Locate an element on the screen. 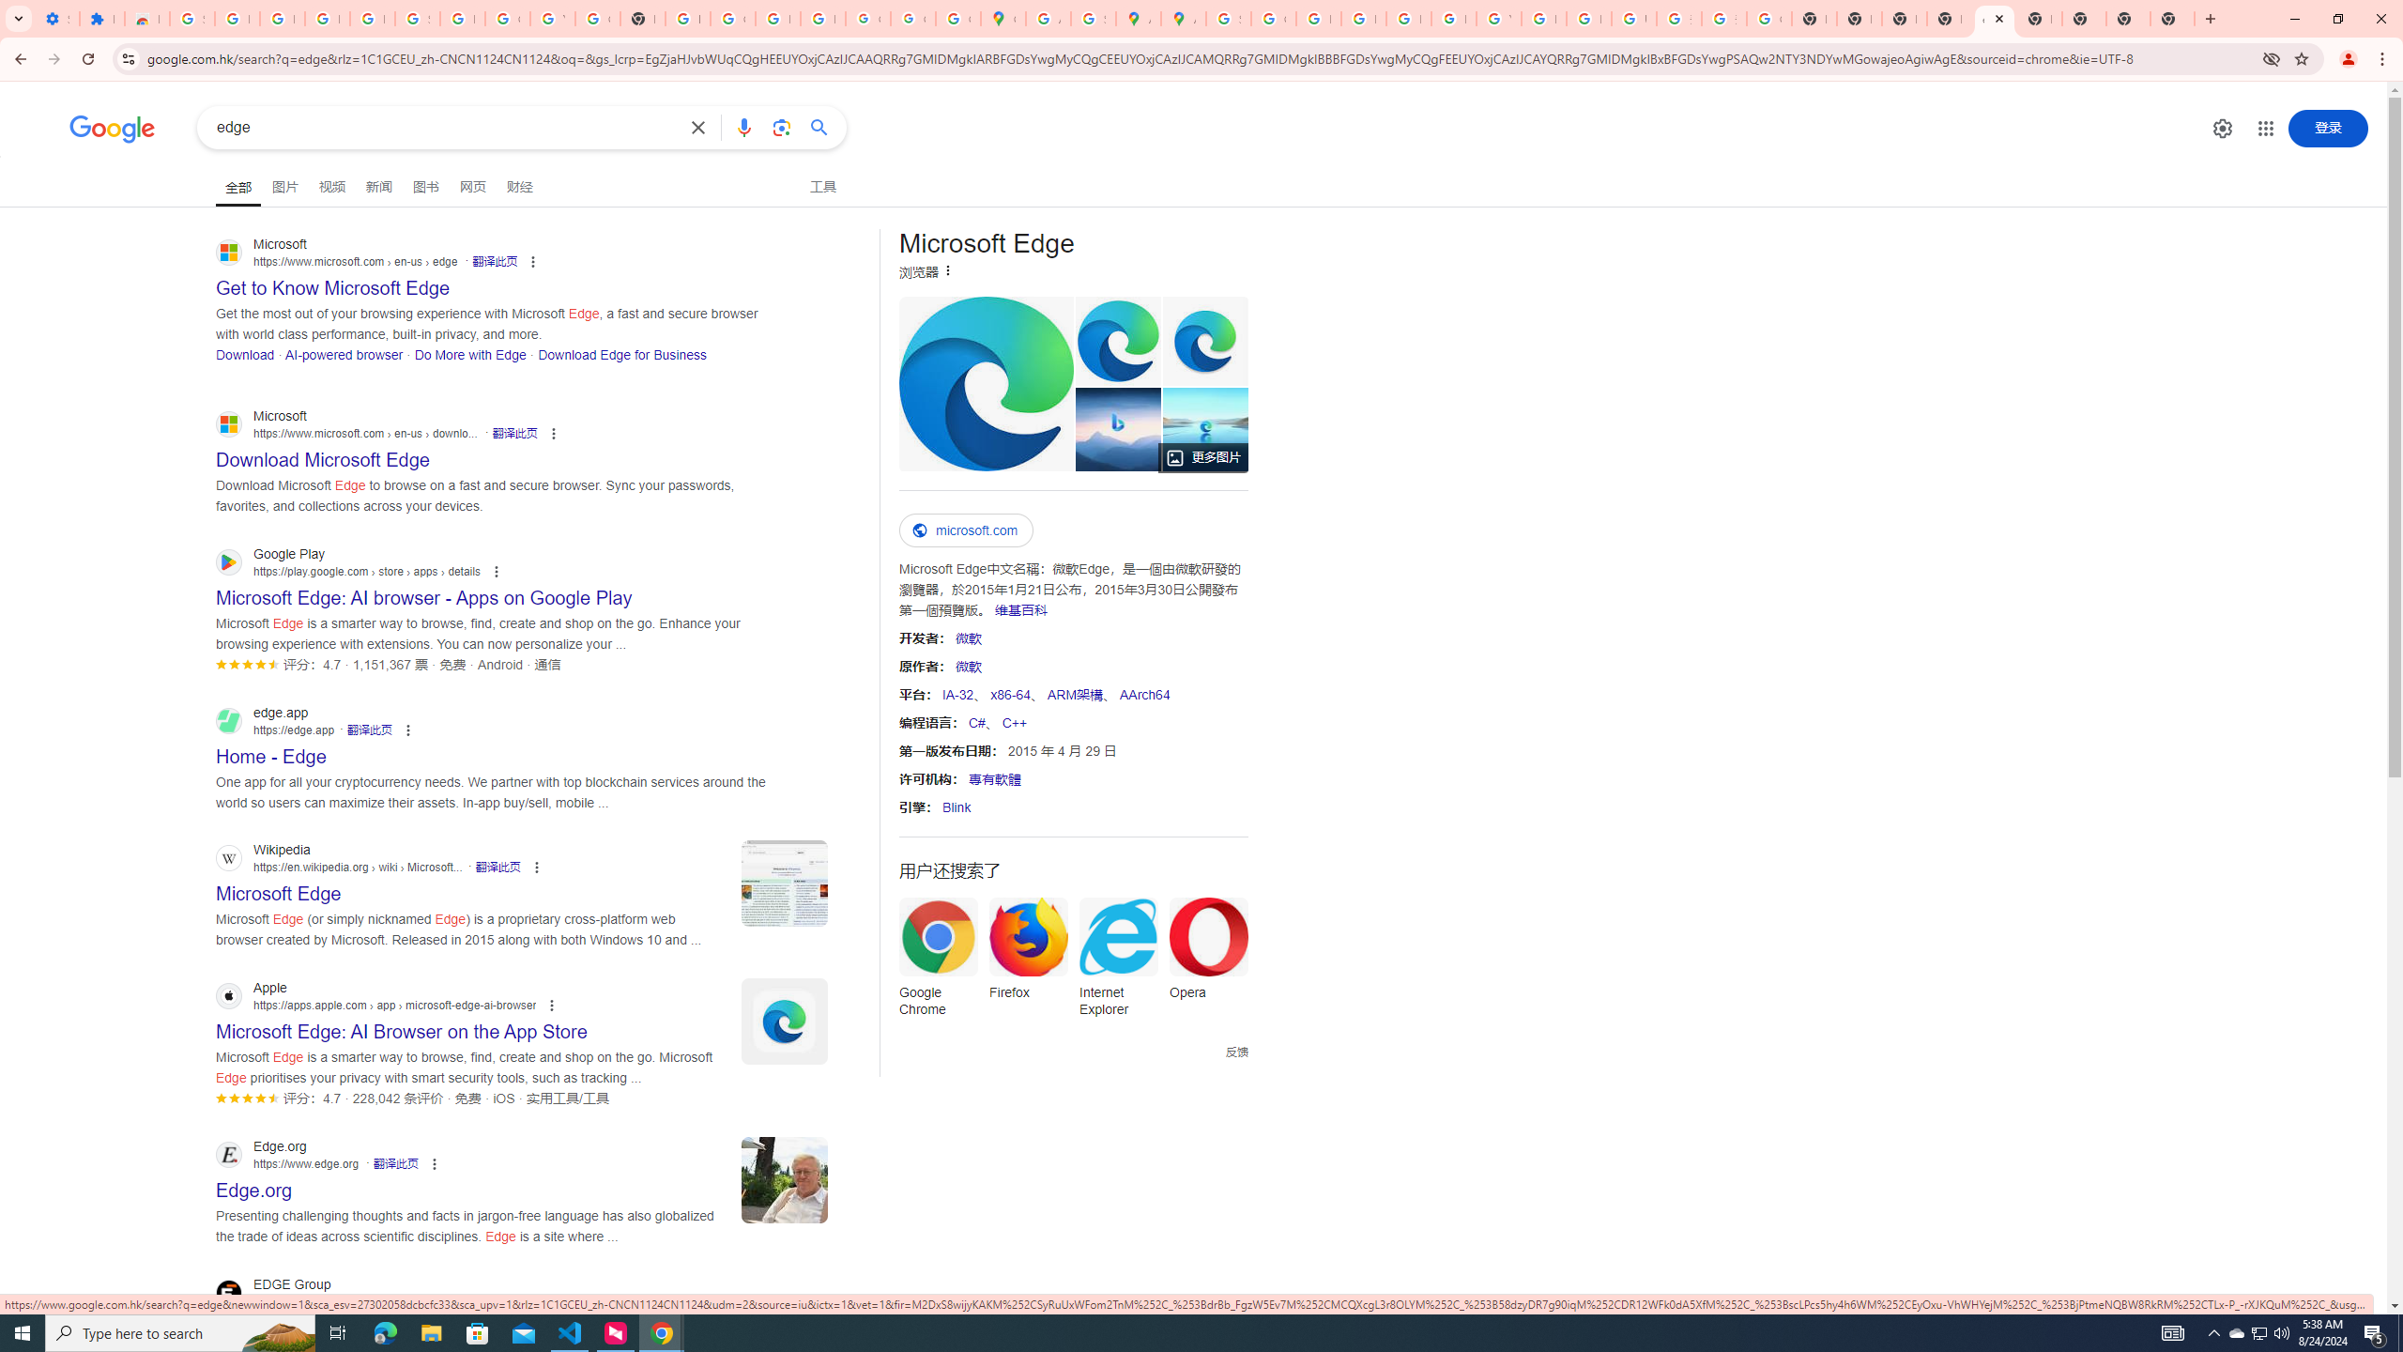  IA-32 is located at coordinates (957, 694).